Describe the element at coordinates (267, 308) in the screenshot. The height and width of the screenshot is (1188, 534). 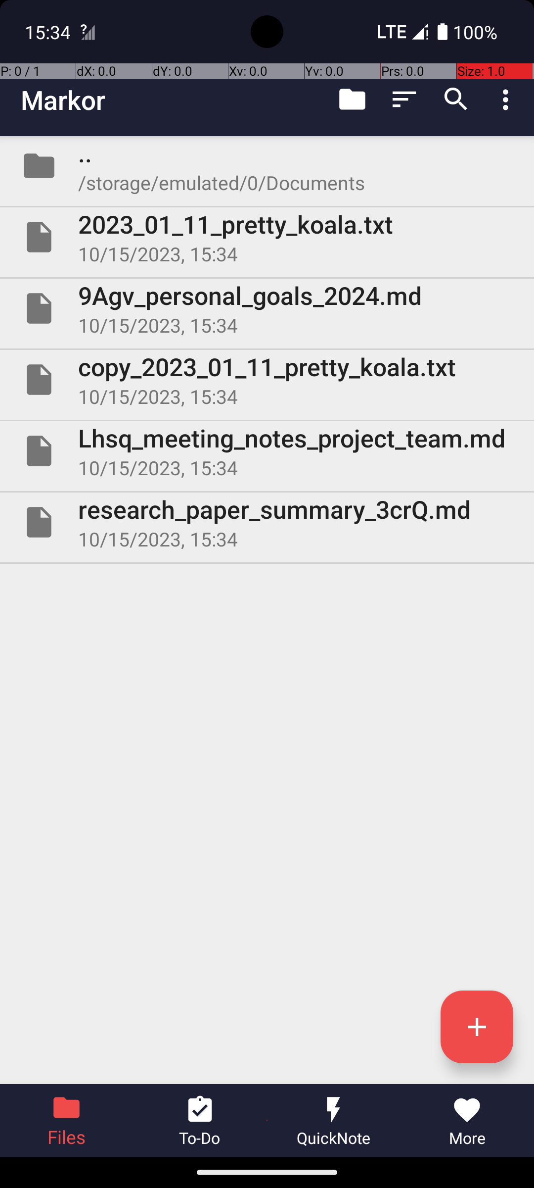
I see `File 9Agv_personal_goals_2024.md ` at that location.